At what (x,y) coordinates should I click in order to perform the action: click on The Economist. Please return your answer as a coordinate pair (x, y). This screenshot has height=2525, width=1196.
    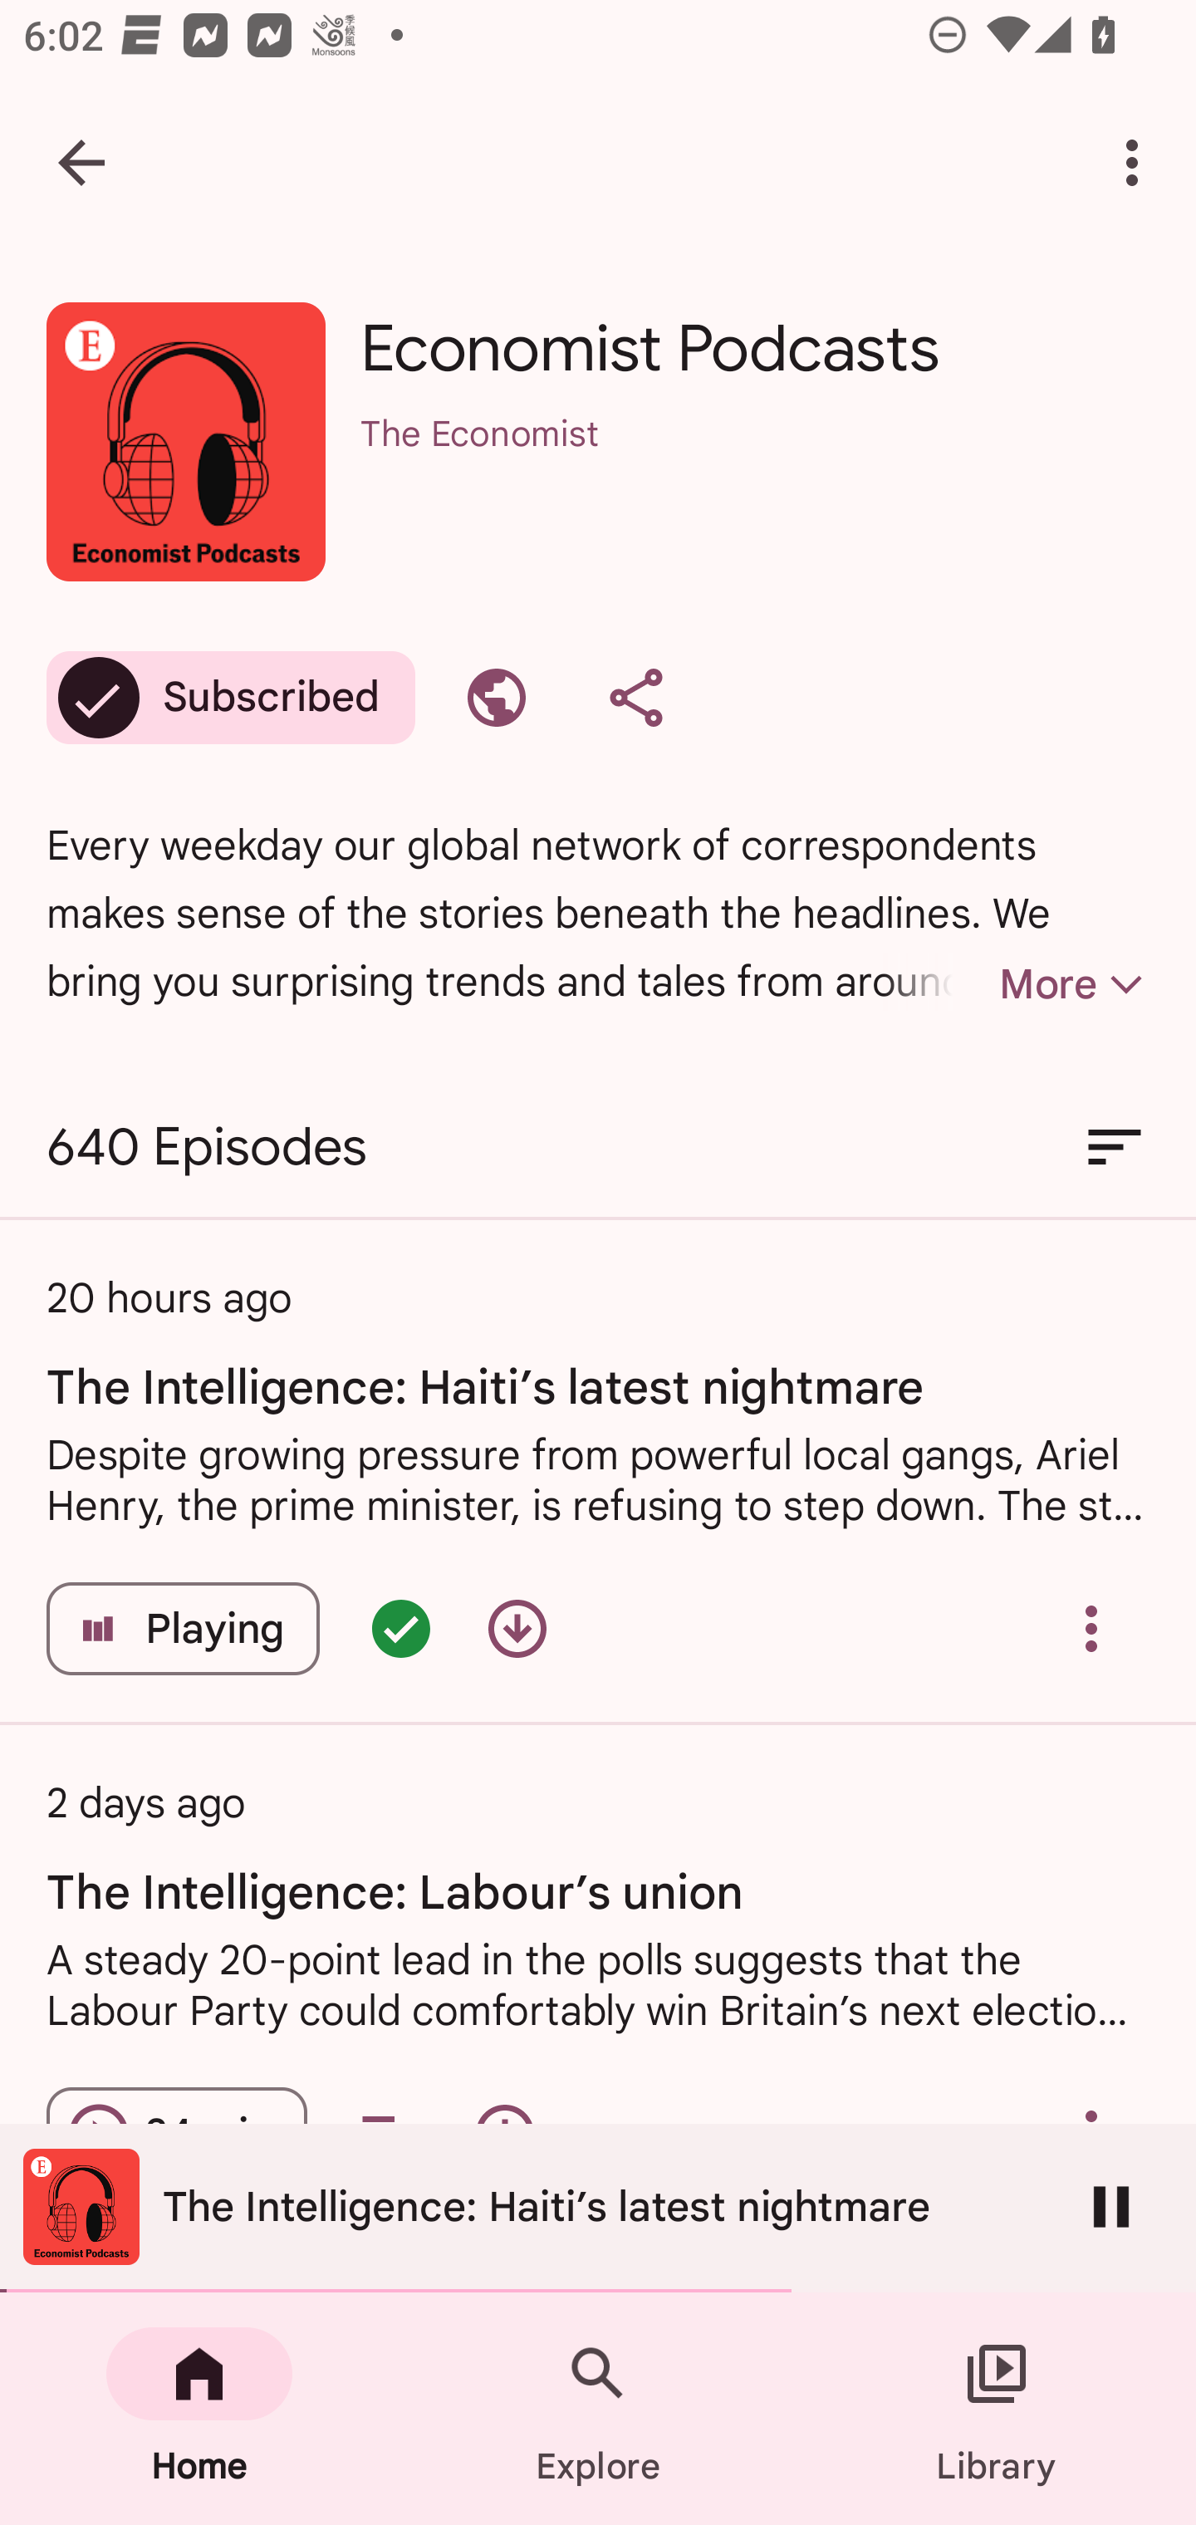
    Looking at the image, I should click on (754, 475).